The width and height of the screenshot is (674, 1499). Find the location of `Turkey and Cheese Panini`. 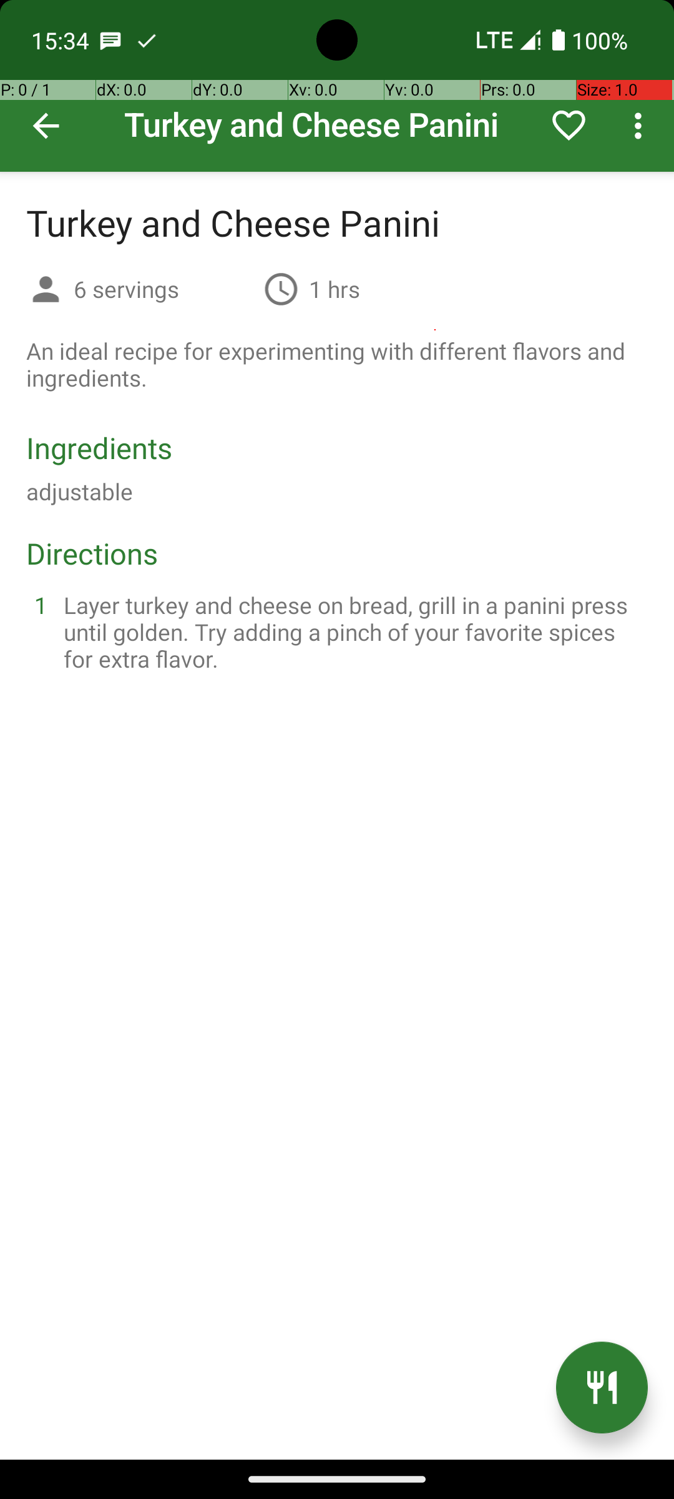

Turkey and Cheese Panini is located at coordinates (337, 86).